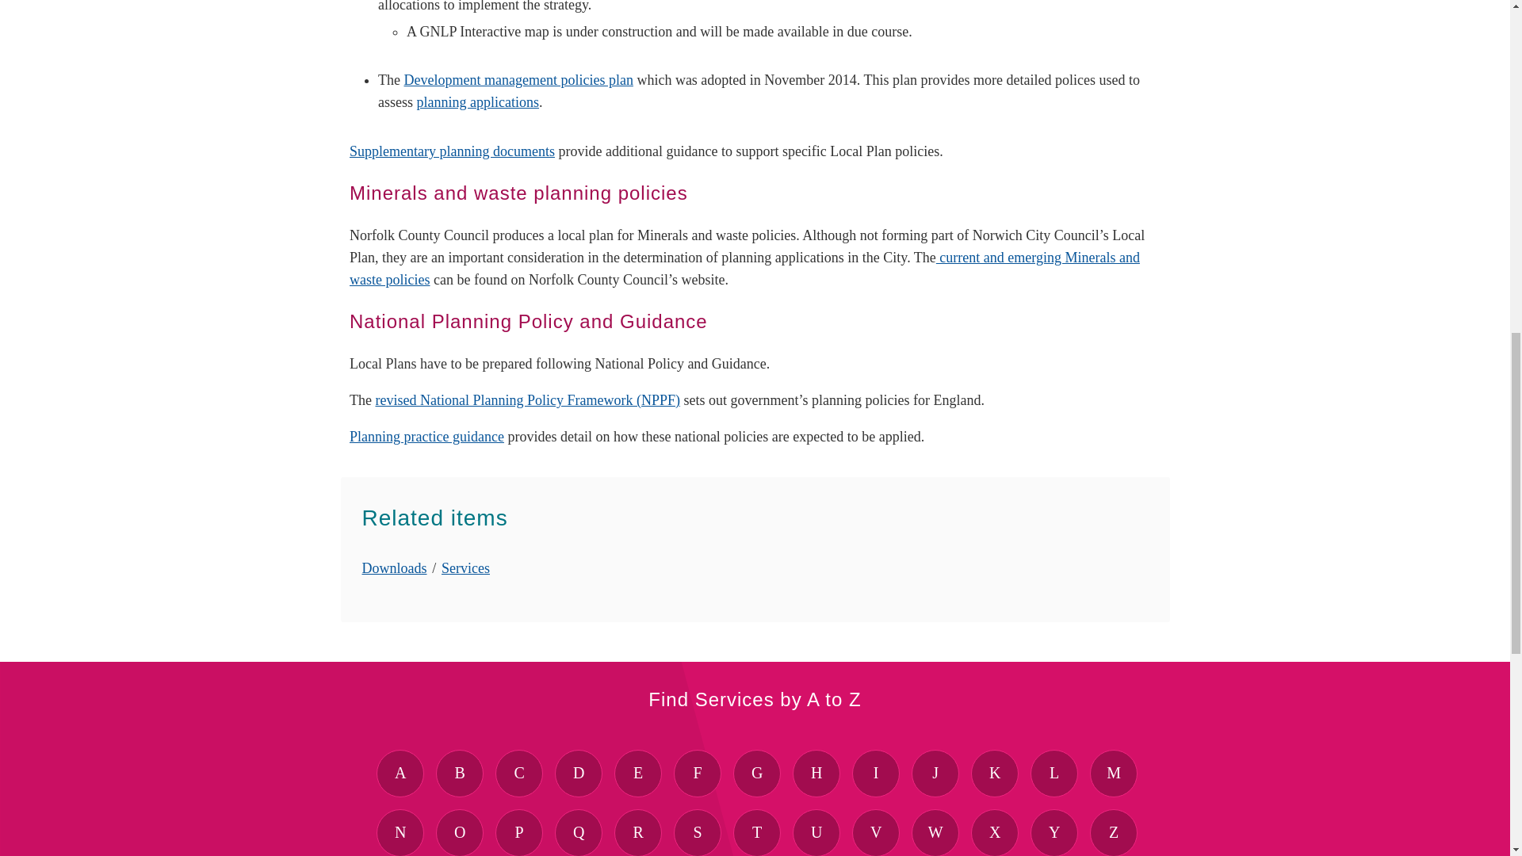  I want to click on I, so click(875, 774).